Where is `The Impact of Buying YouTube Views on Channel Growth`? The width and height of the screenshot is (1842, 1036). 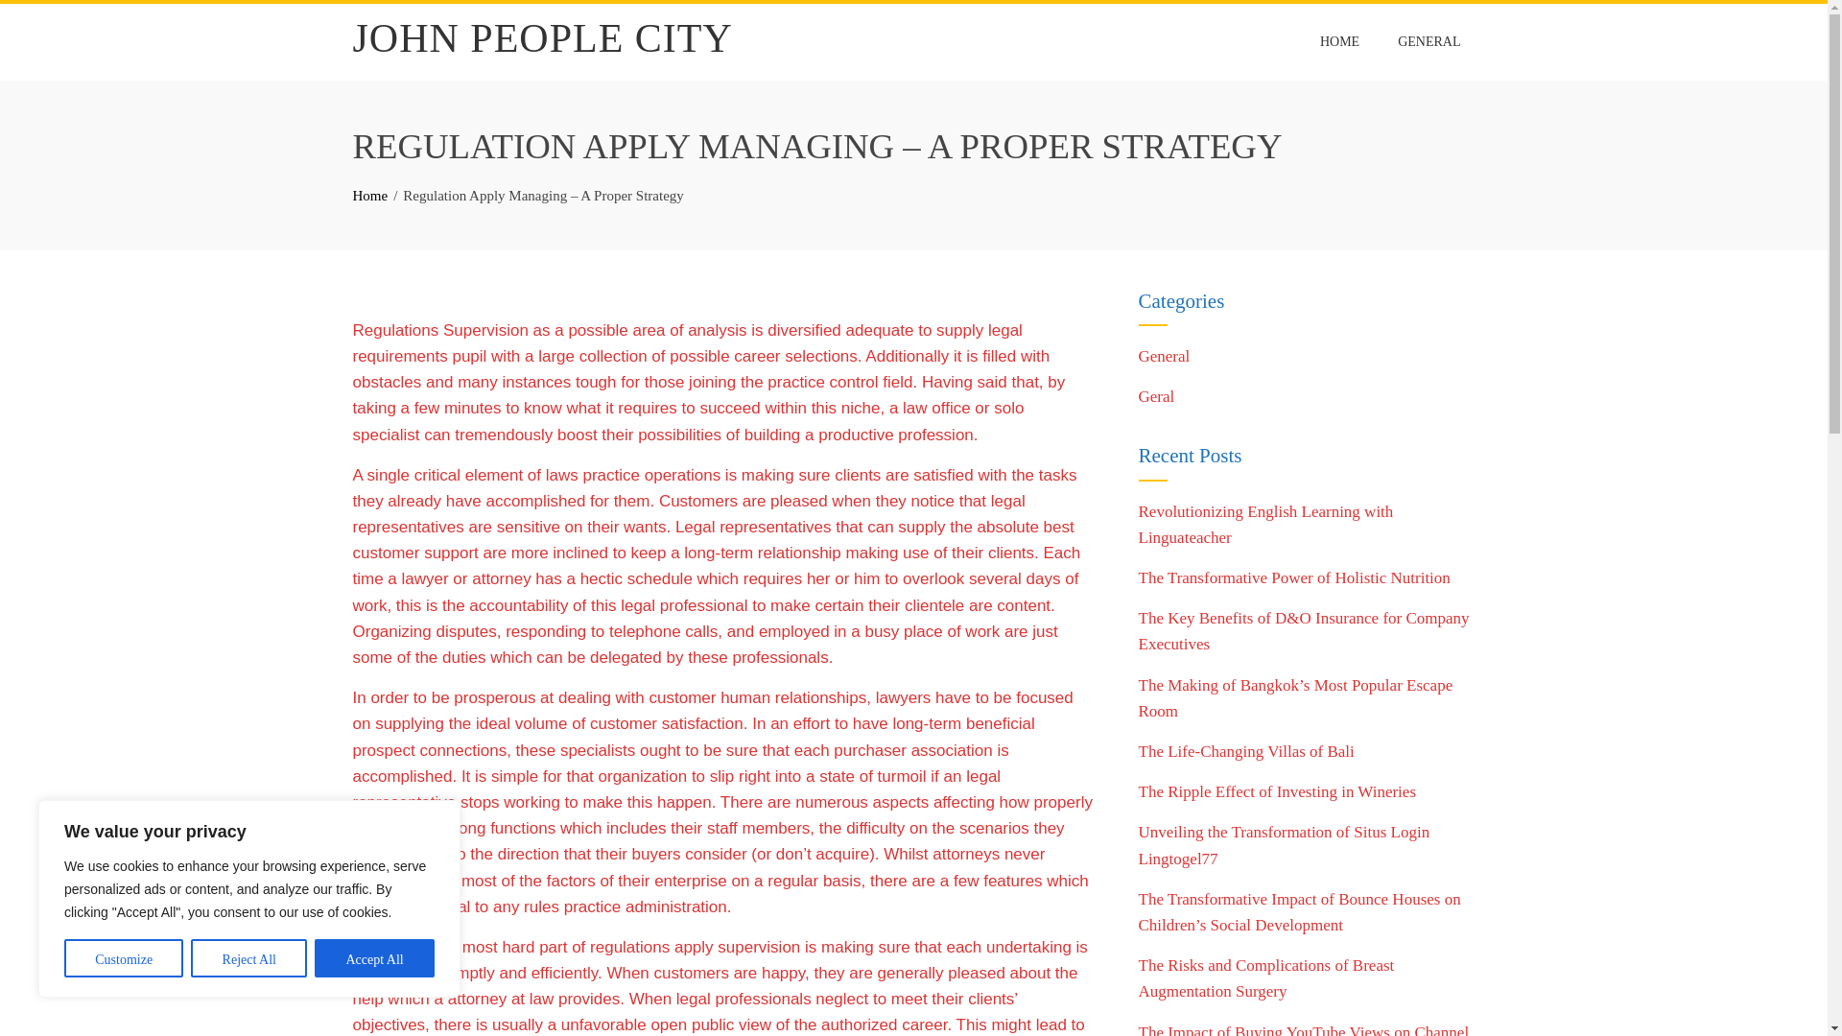
The Impact of Buying YouTube Views on Channel Growth is located at coordinates (1303, 1030).